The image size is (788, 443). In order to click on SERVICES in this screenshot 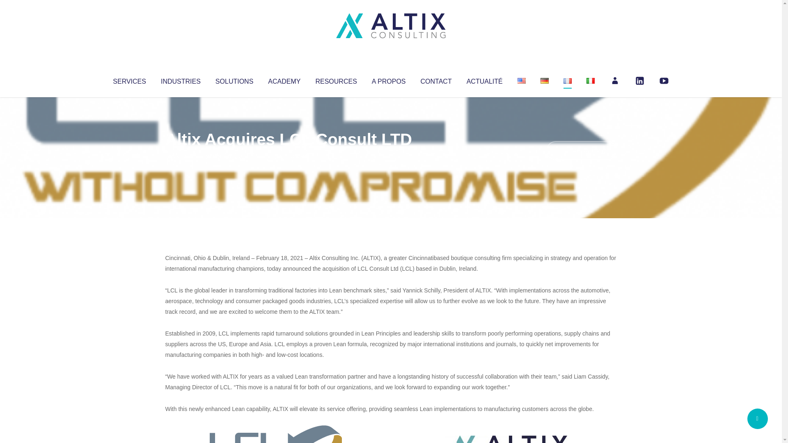, I will do `click(129, 80)`.